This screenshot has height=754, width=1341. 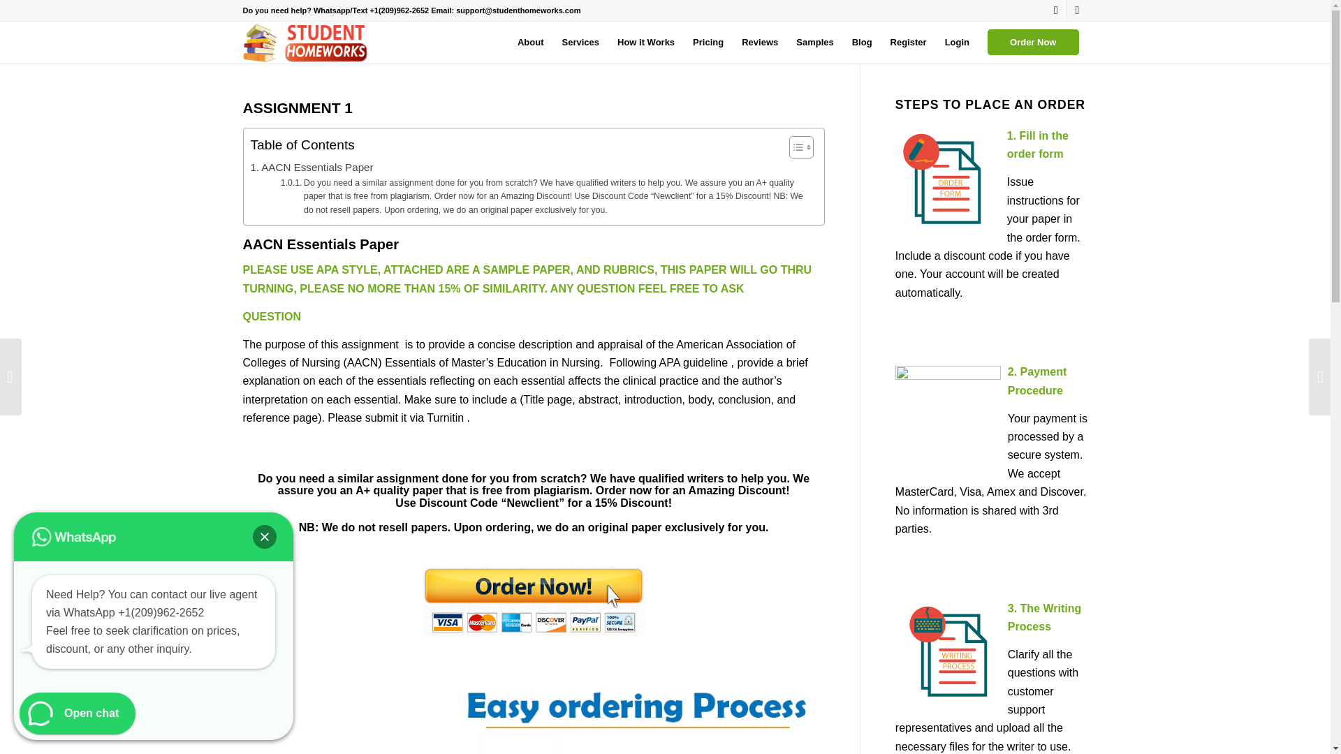 I want to click on Blog, so click(x=862, y=42).